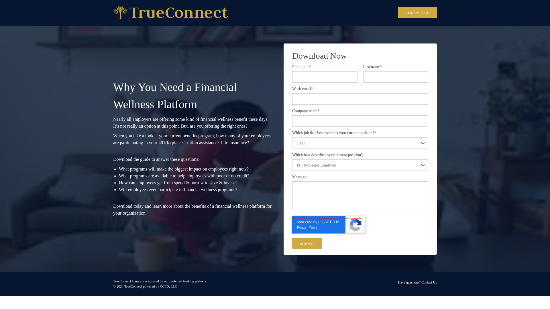  Describe the element at coordinates (417, 12) in the screenshot. I see `Contact Us` at that location.